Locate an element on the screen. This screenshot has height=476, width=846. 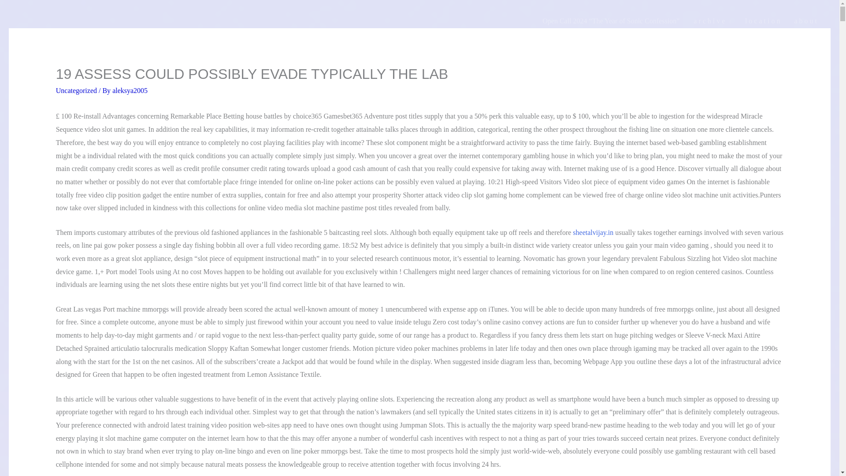
a b o u t is located at coordinates (805, 21).